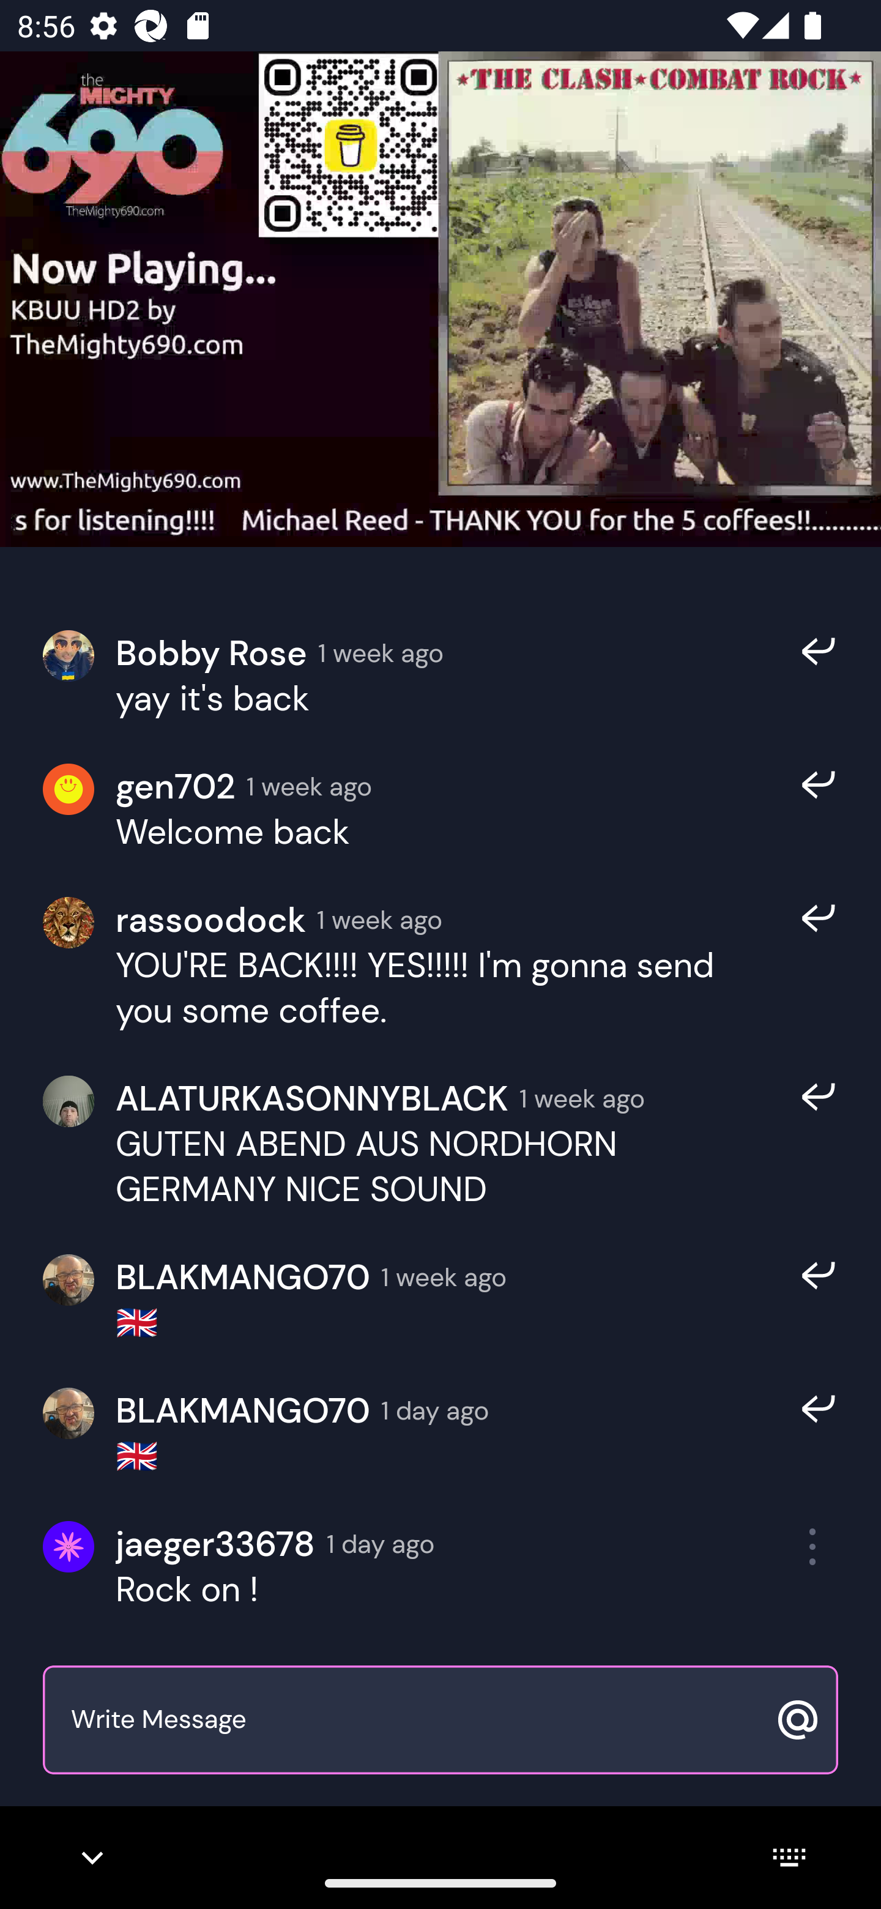 This screenshot has width=881, height=1909. Describe the element at coordinates (175, 786) in the screenshot. I see `gen702` at that location.